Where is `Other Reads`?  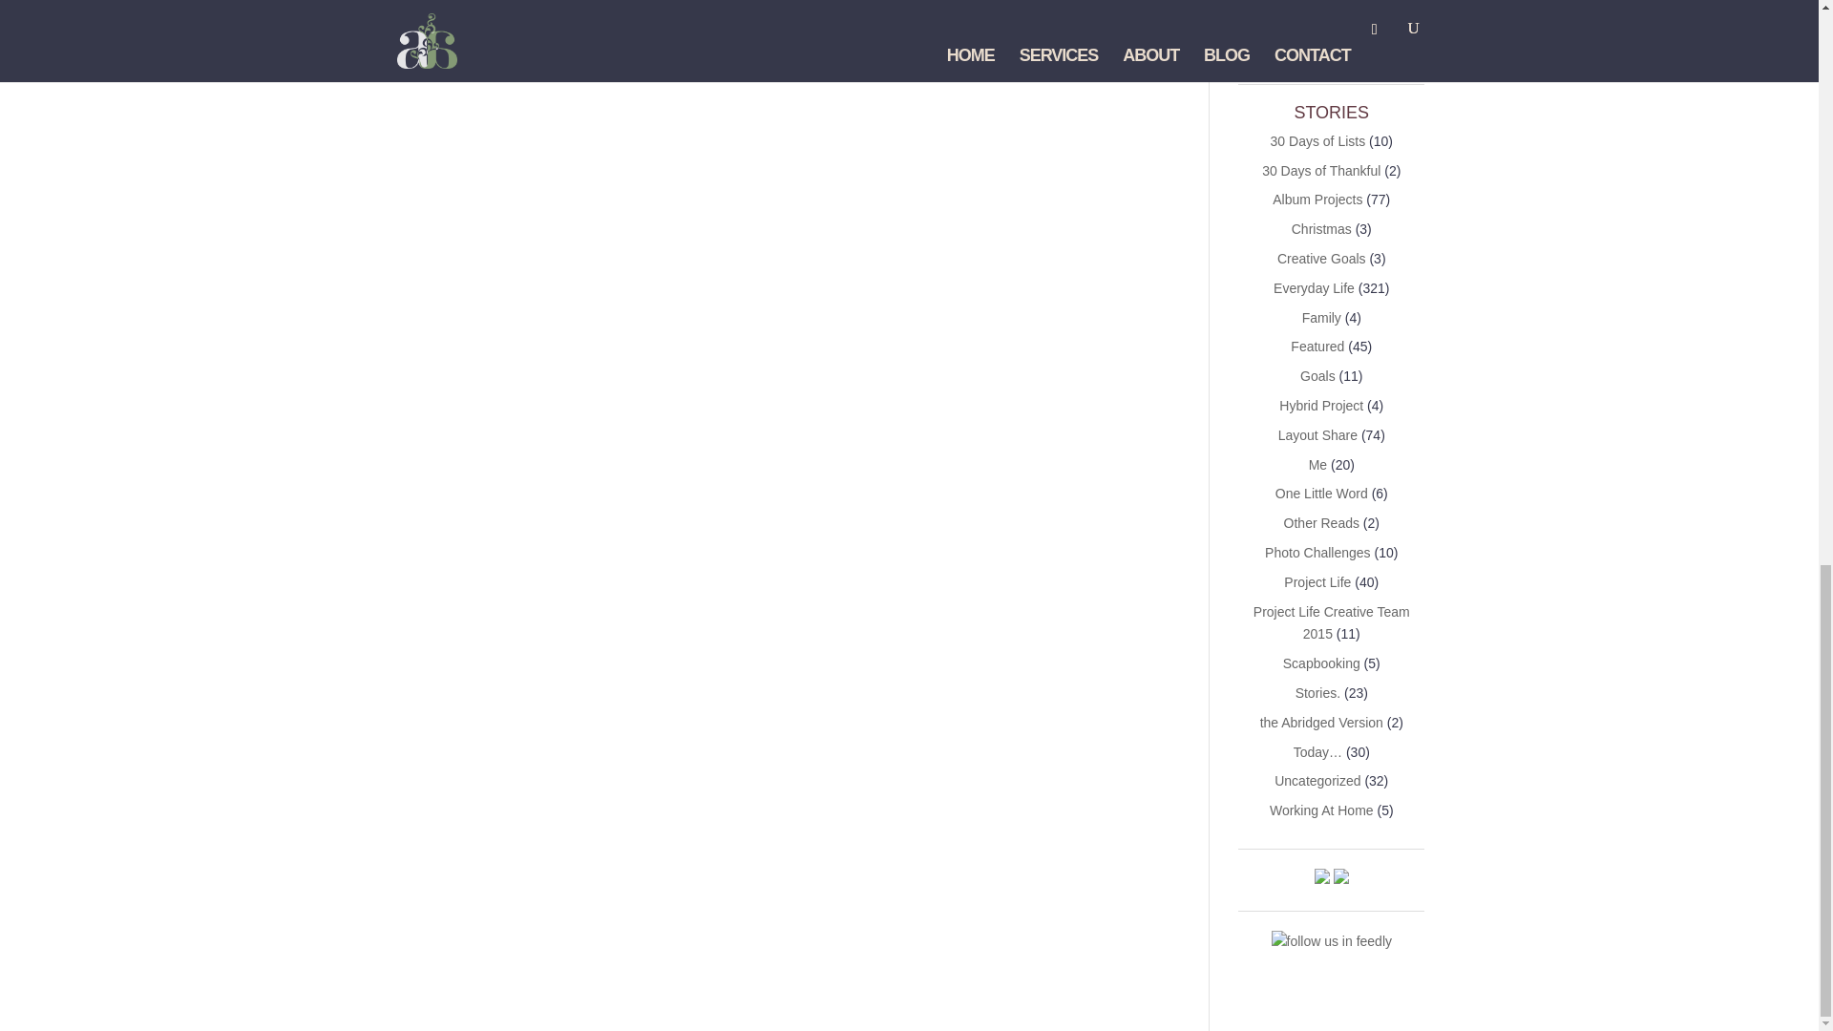 Other Reads is located at coordinates (1321, 523).